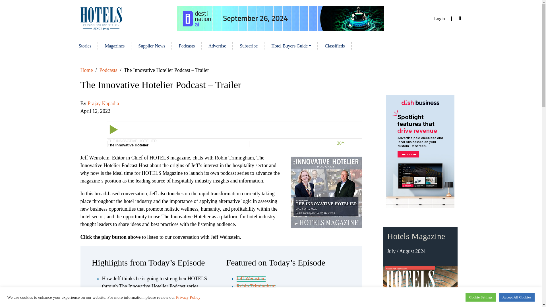 Image resolution: width=546 pixels, height=307 pixels. What do you see at coordinates (251, 279) in the screenshot?
I see `Jeff Weinstein` at bounding box center [251, 279].